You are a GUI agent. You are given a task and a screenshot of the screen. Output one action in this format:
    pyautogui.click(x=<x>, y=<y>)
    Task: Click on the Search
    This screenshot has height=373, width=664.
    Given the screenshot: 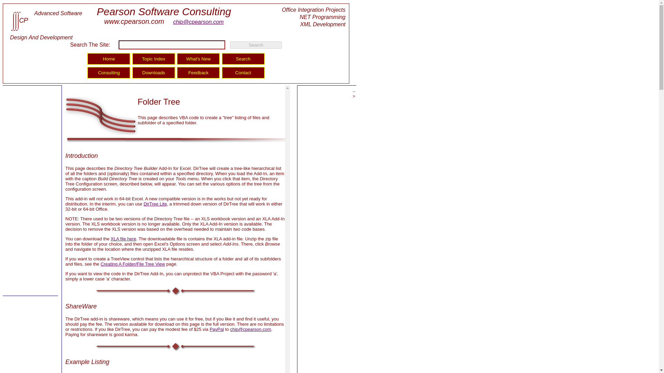 What is the action you would take?
    pyautogui.click(x=256, y=45)
    